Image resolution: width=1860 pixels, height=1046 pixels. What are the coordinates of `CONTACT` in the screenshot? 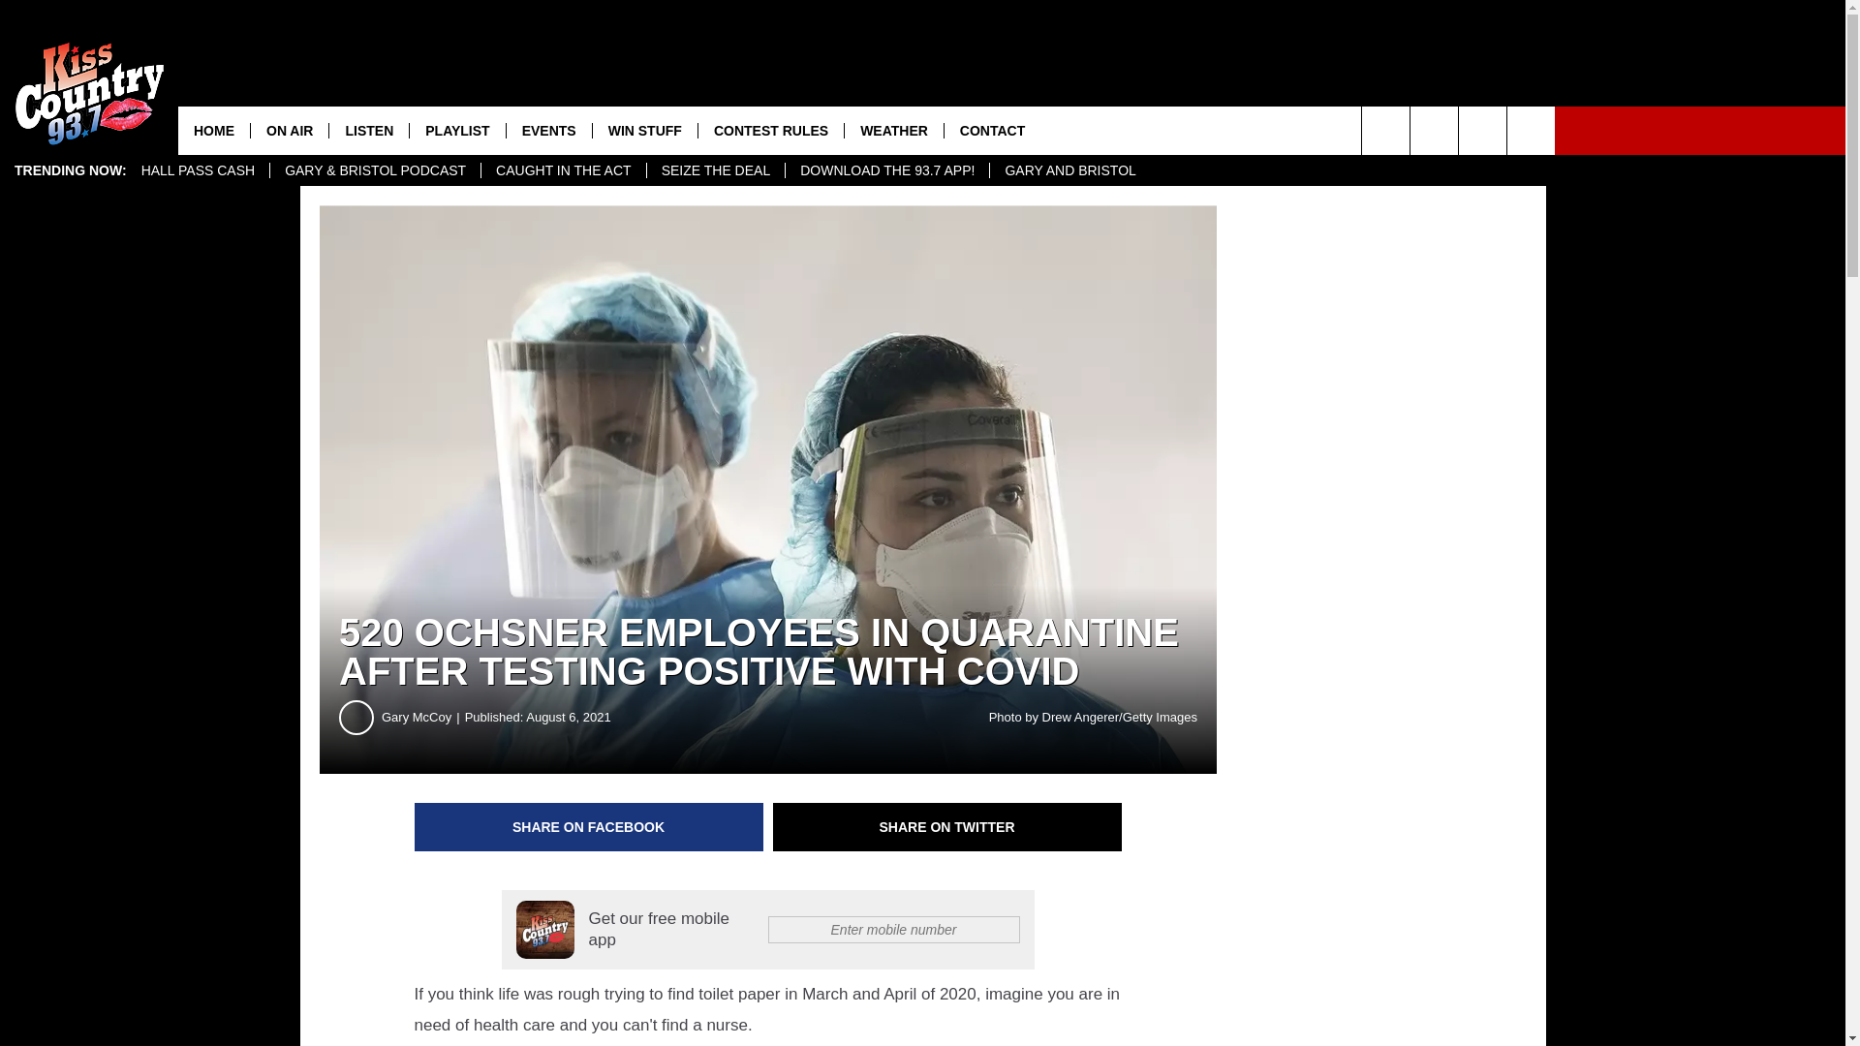 It's located at (991, 130).